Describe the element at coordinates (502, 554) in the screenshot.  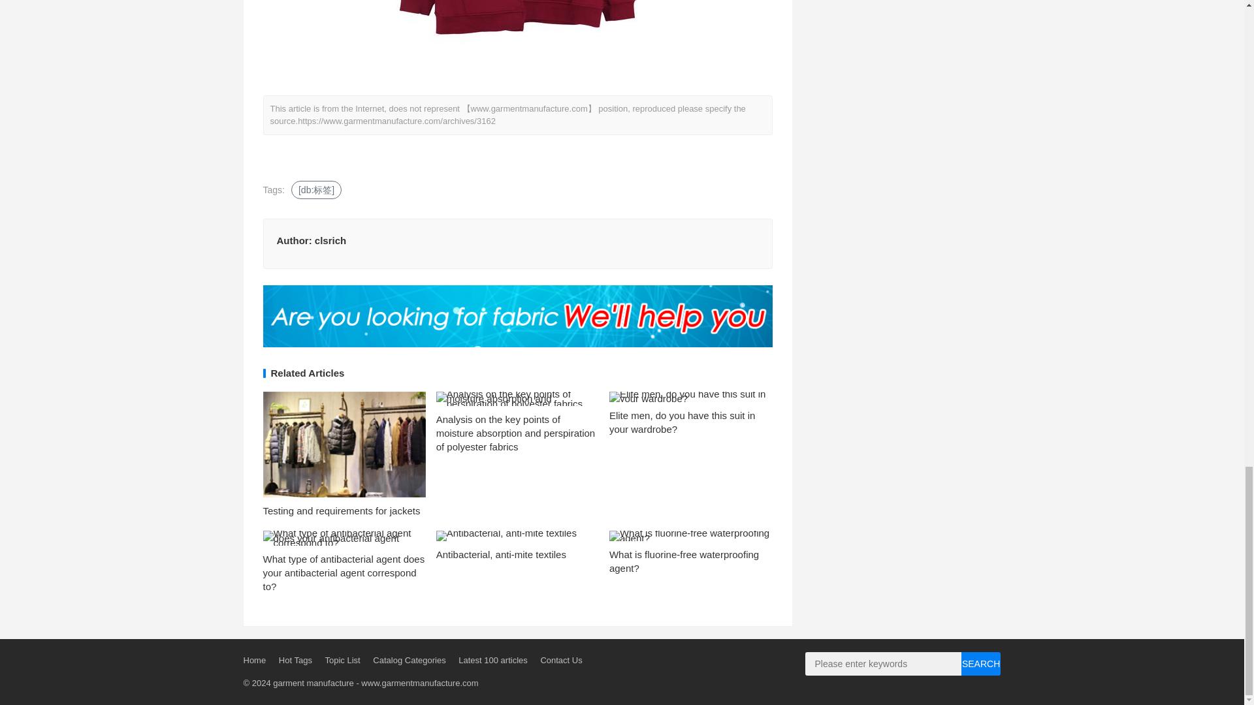
I see `Antibacterial, anti-mite textiles` at that location.